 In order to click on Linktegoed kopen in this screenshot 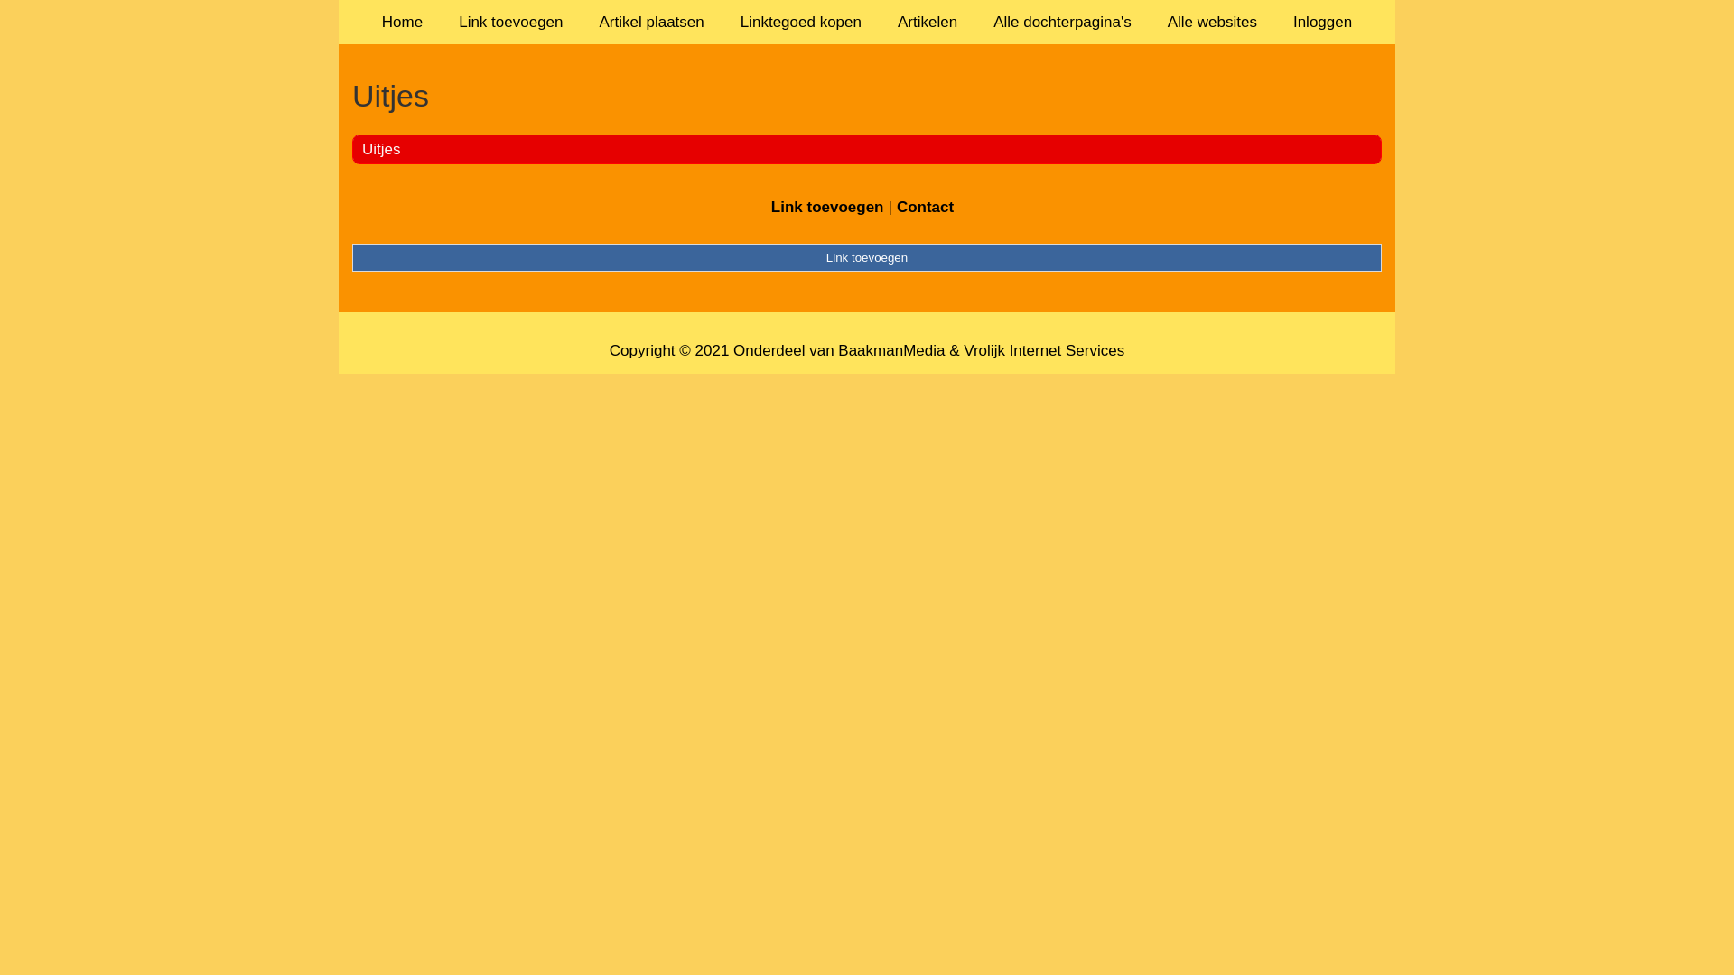, I will do `click(801, 22)`.